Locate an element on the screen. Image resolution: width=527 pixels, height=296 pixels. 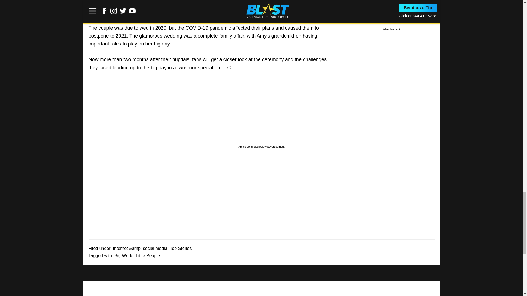
Big World is located at coordinates (124, 255).